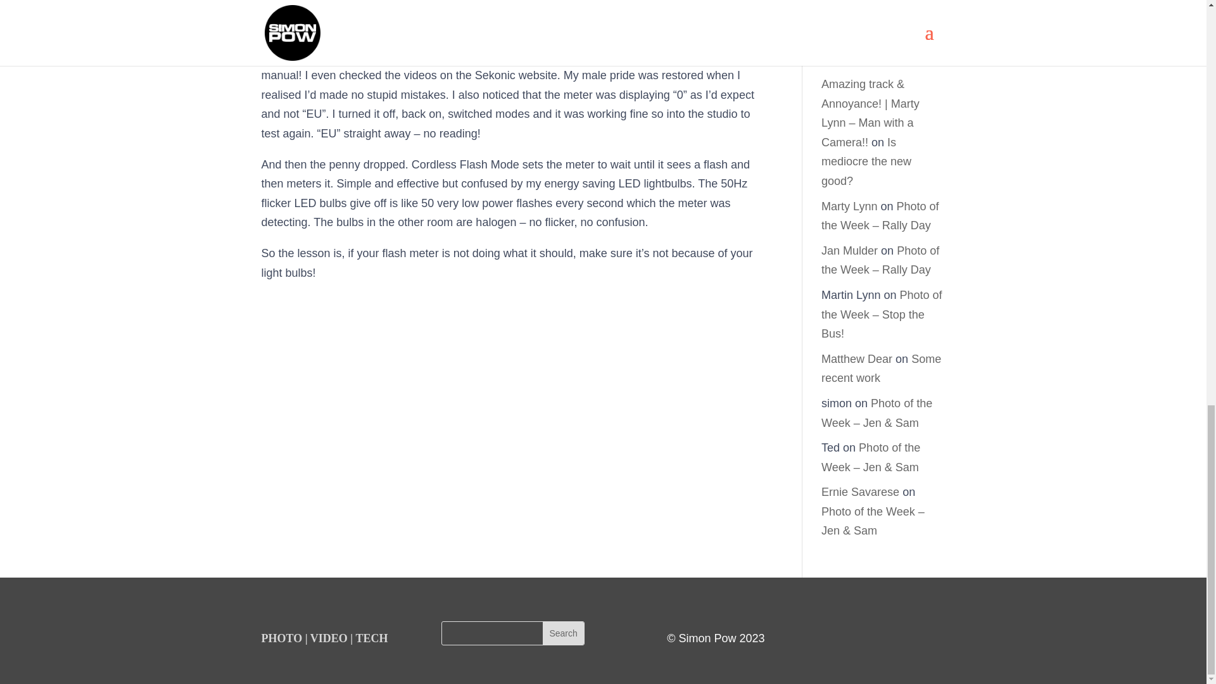 The width and height of the screenshot is (1216, 684). Describe the element at coordinates (562, 633) in the screenshot. I see `Search` at that location.